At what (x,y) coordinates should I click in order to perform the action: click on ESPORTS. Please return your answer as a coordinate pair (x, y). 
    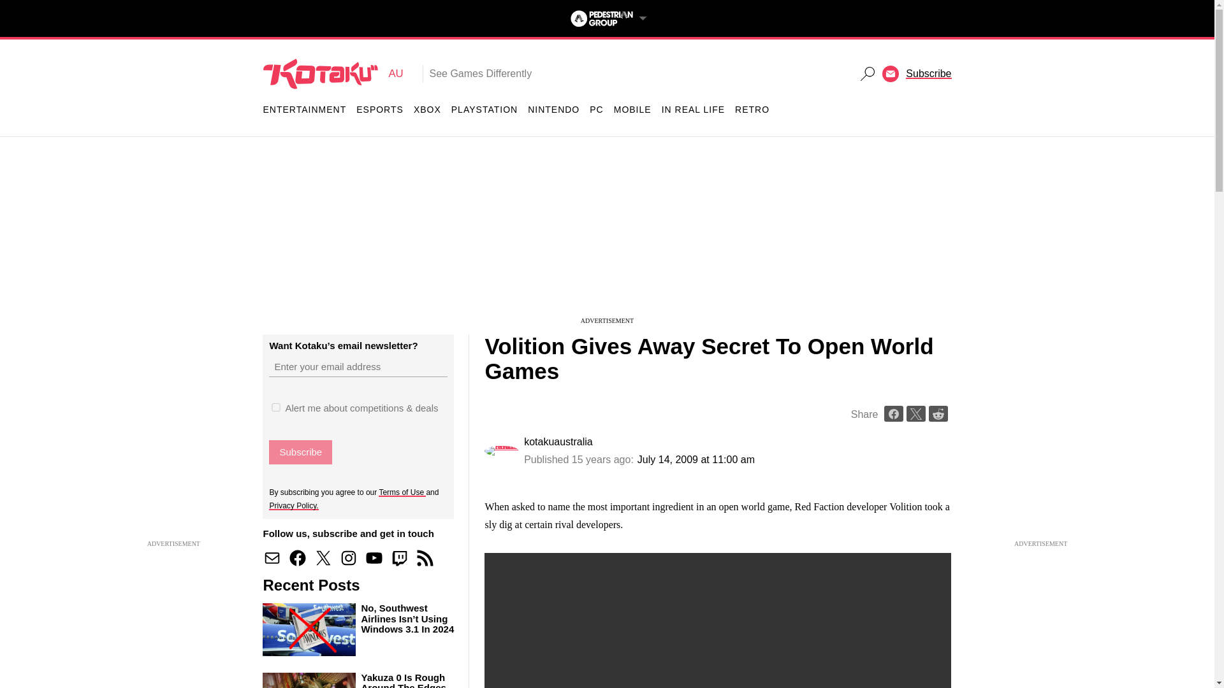
    Looking at the image, I should click on (425, 558).